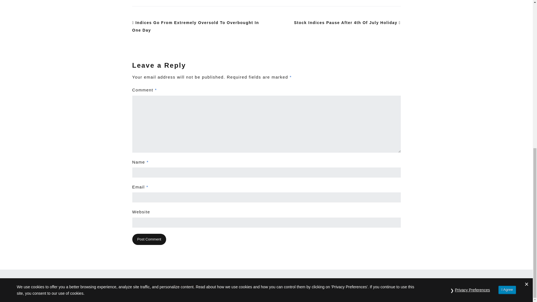  Describe the element at coordinates (149, 239) in the screenshot. I see `Post Comment` at that location.